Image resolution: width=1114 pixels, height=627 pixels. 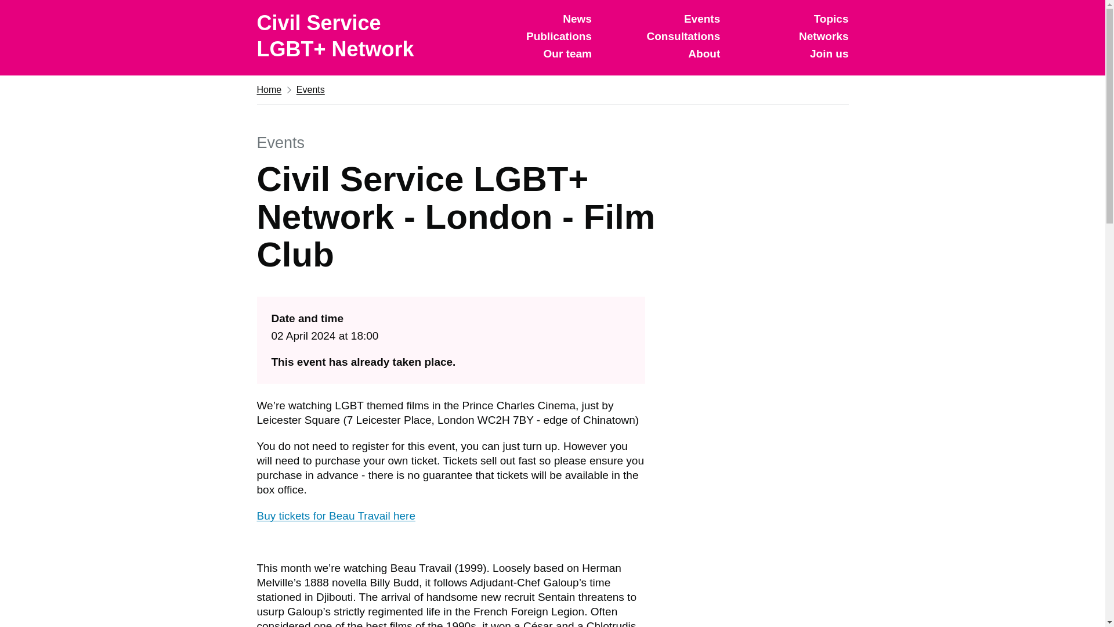 What do you see at coordinates (269, 89) in the screenshot?
I see `Home` at bounding box center [269, 89].